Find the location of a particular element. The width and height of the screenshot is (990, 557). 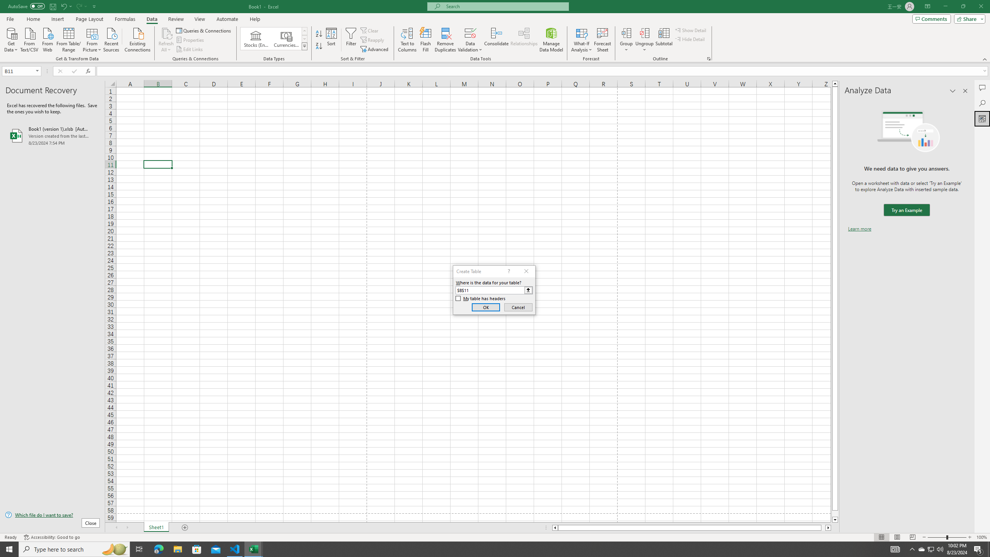

Consolidate... is located at coordinates (497, 40).